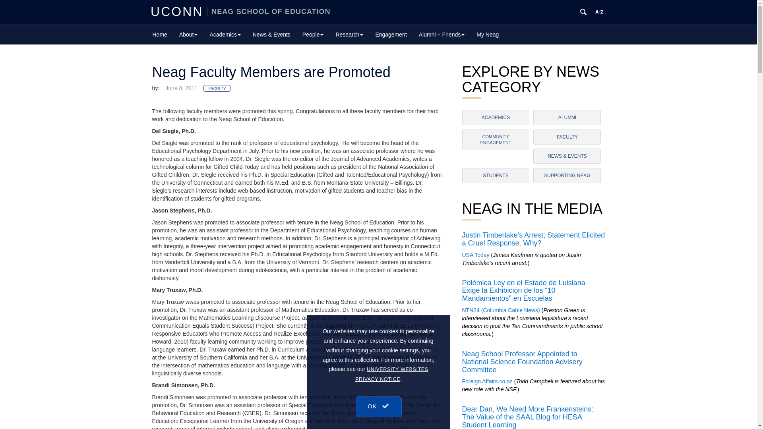 Image resolution: width=763 pixels, height=429 pixels. I want to click on Academics, so click(225, 34).